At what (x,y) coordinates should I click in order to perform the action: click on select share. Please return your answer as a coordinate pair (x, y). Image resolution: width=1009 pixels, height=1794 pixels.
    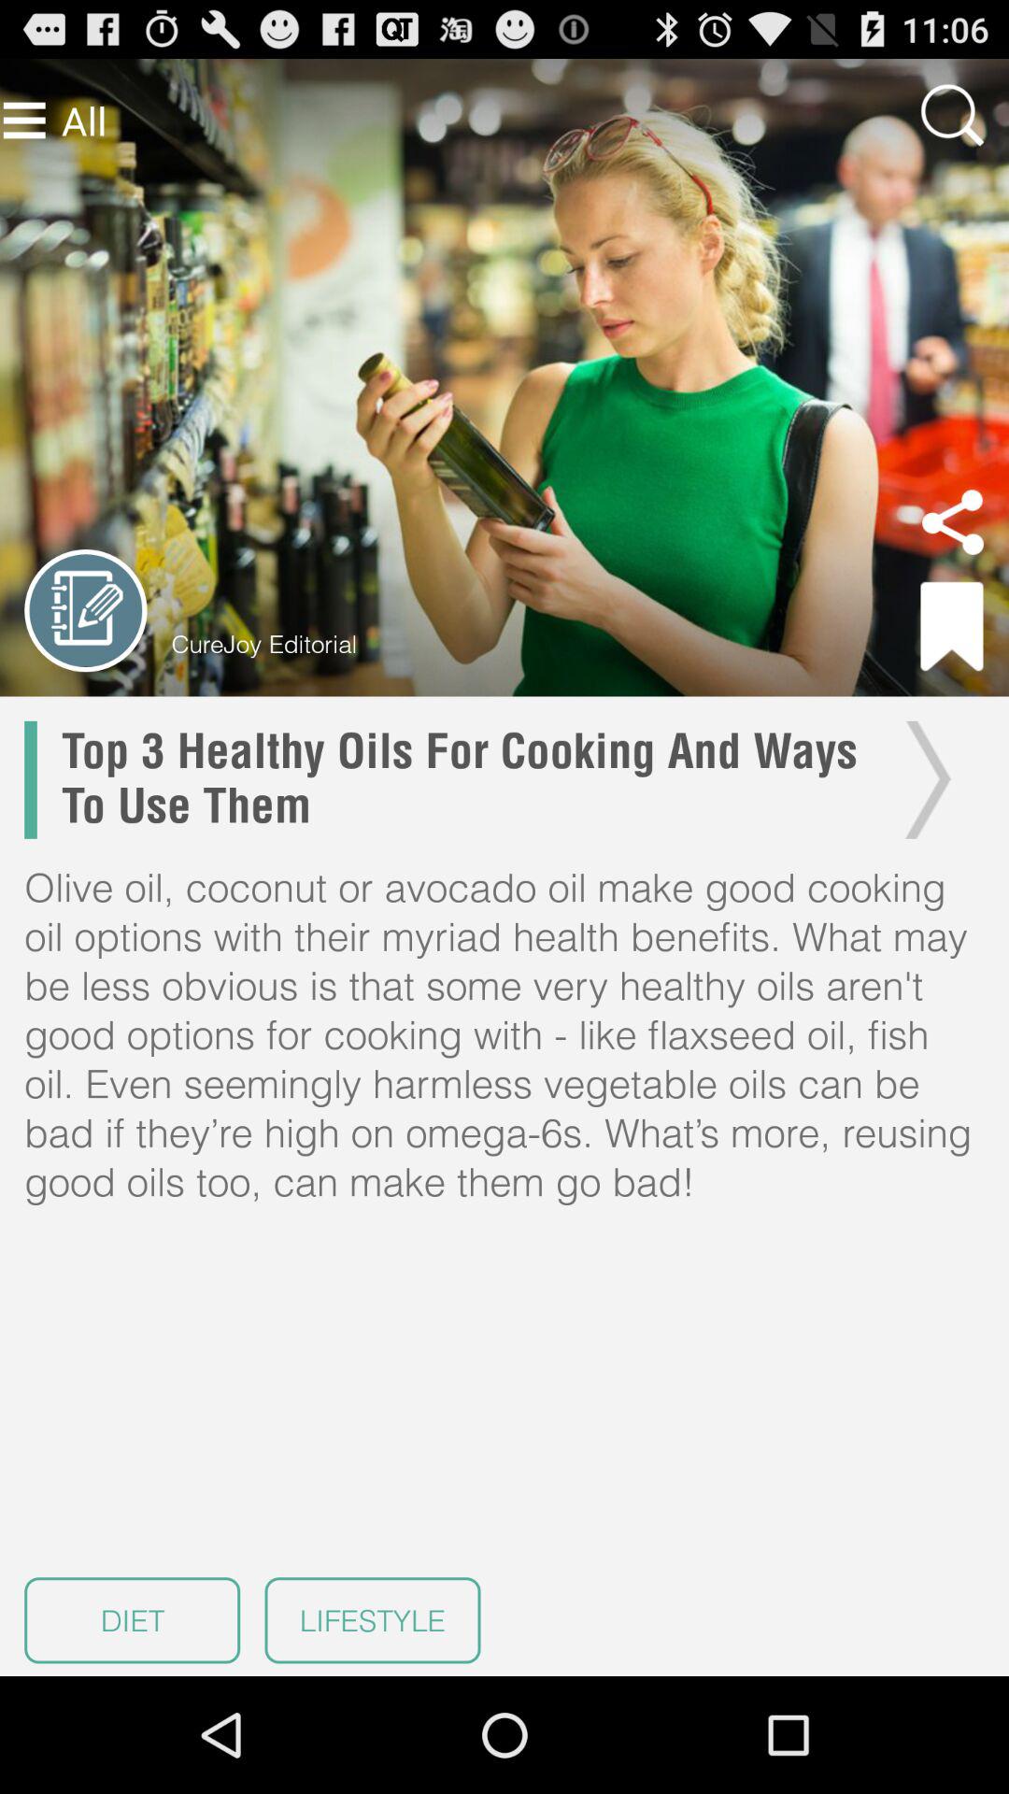
    Looking at the image, I should click on (953, 522).